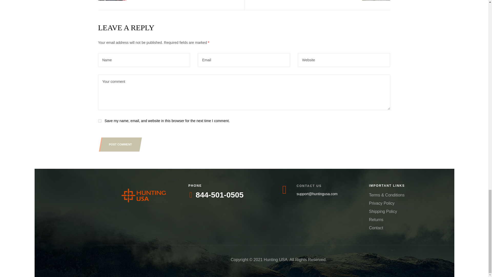  I want to click on yes, so click(99, 121).